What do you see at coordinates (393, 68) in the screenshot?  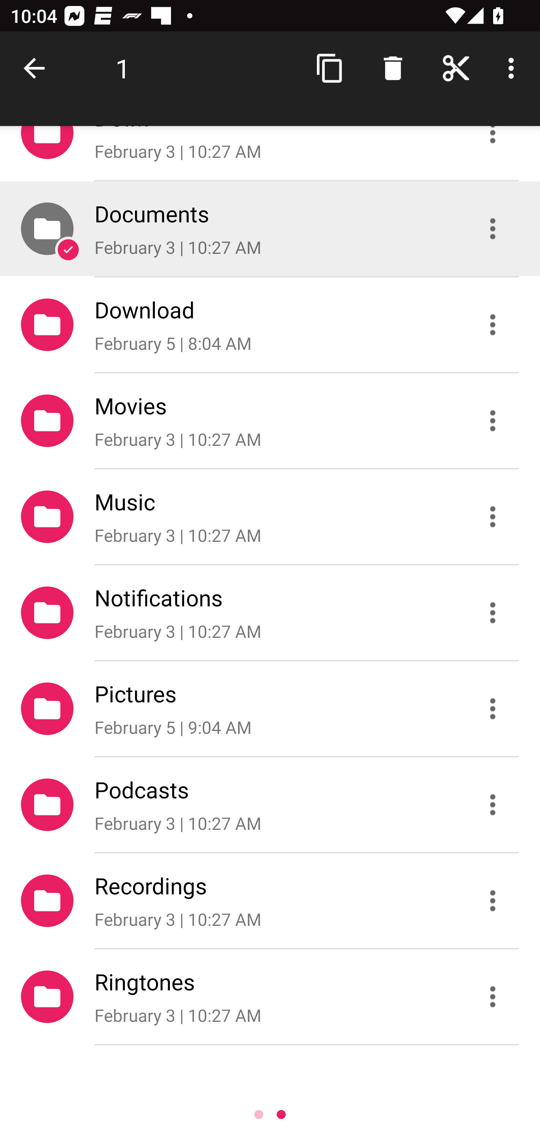 I see `Delete` at bounding box center [393, 68].